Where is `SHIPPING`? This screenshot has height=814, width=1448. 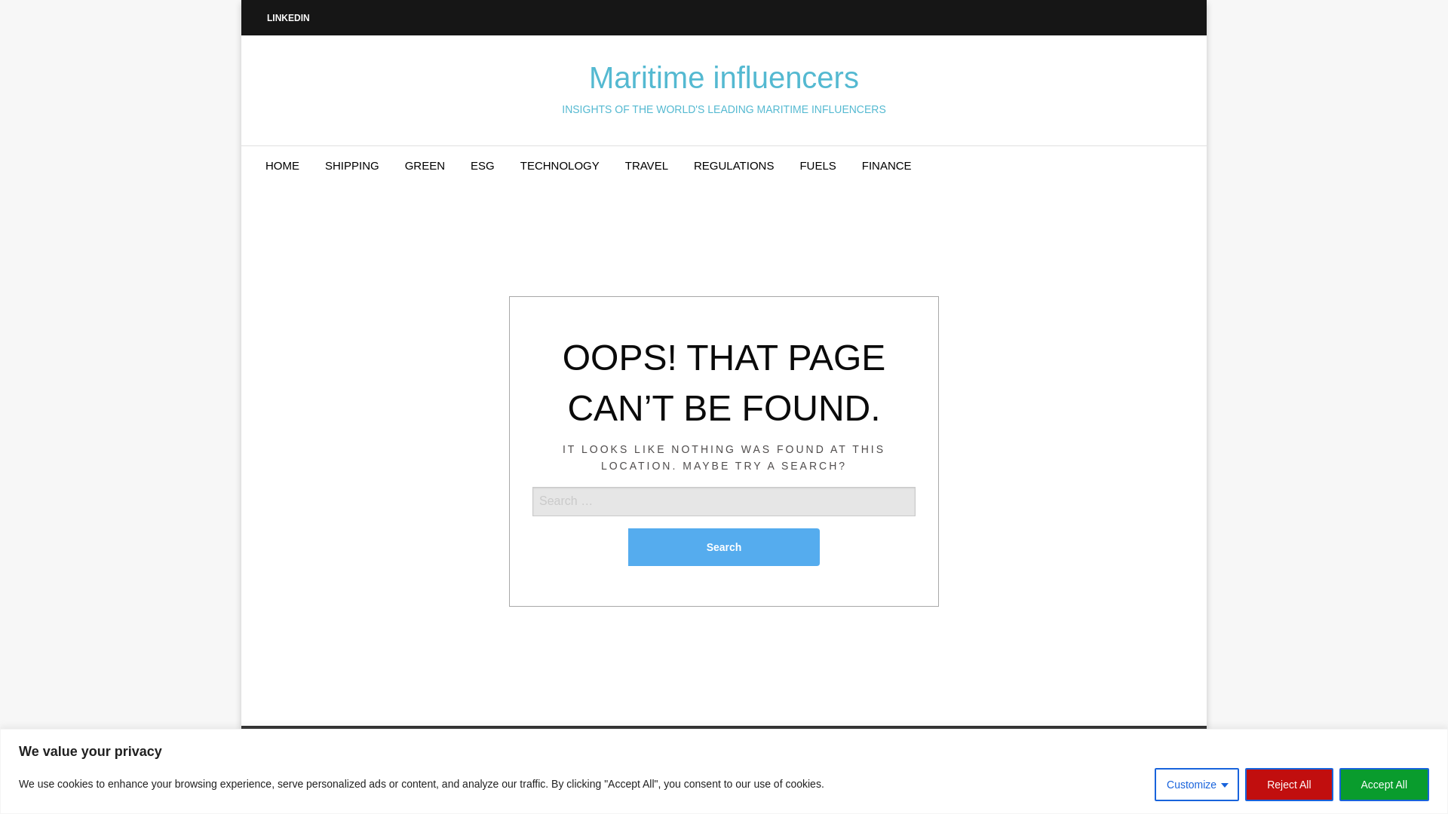
SHIPPING is located at coordinates (352, 166).